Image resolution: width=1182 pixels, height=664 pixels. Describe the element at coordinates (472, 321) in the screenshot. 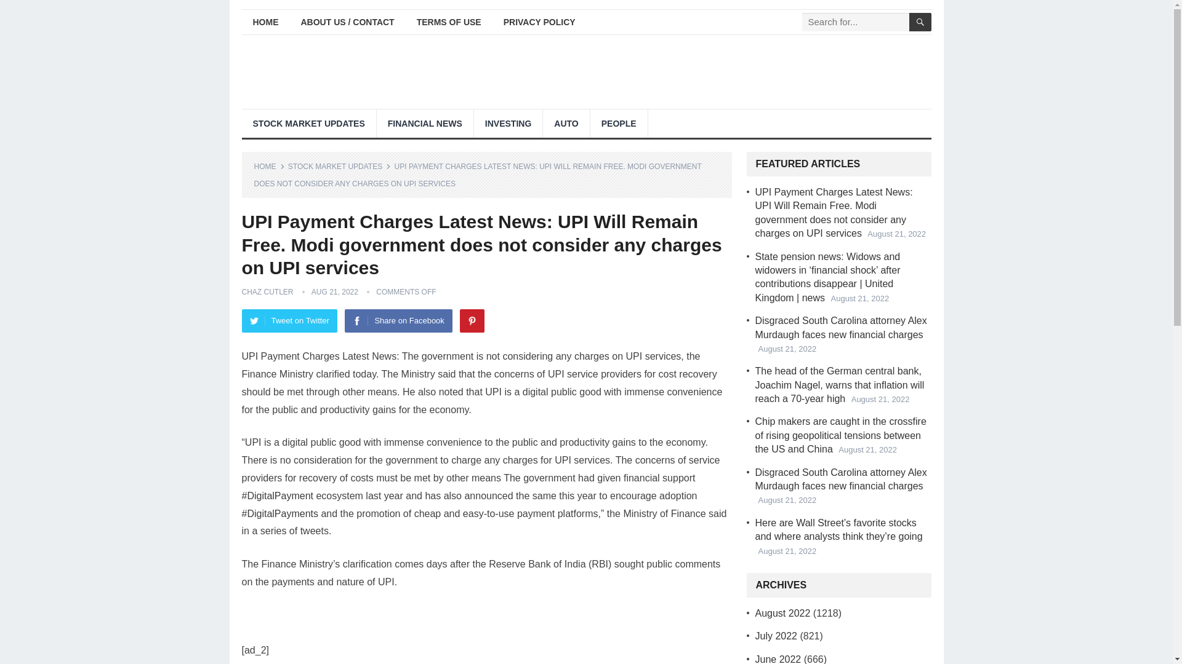

I see `Pinterest` at that location.